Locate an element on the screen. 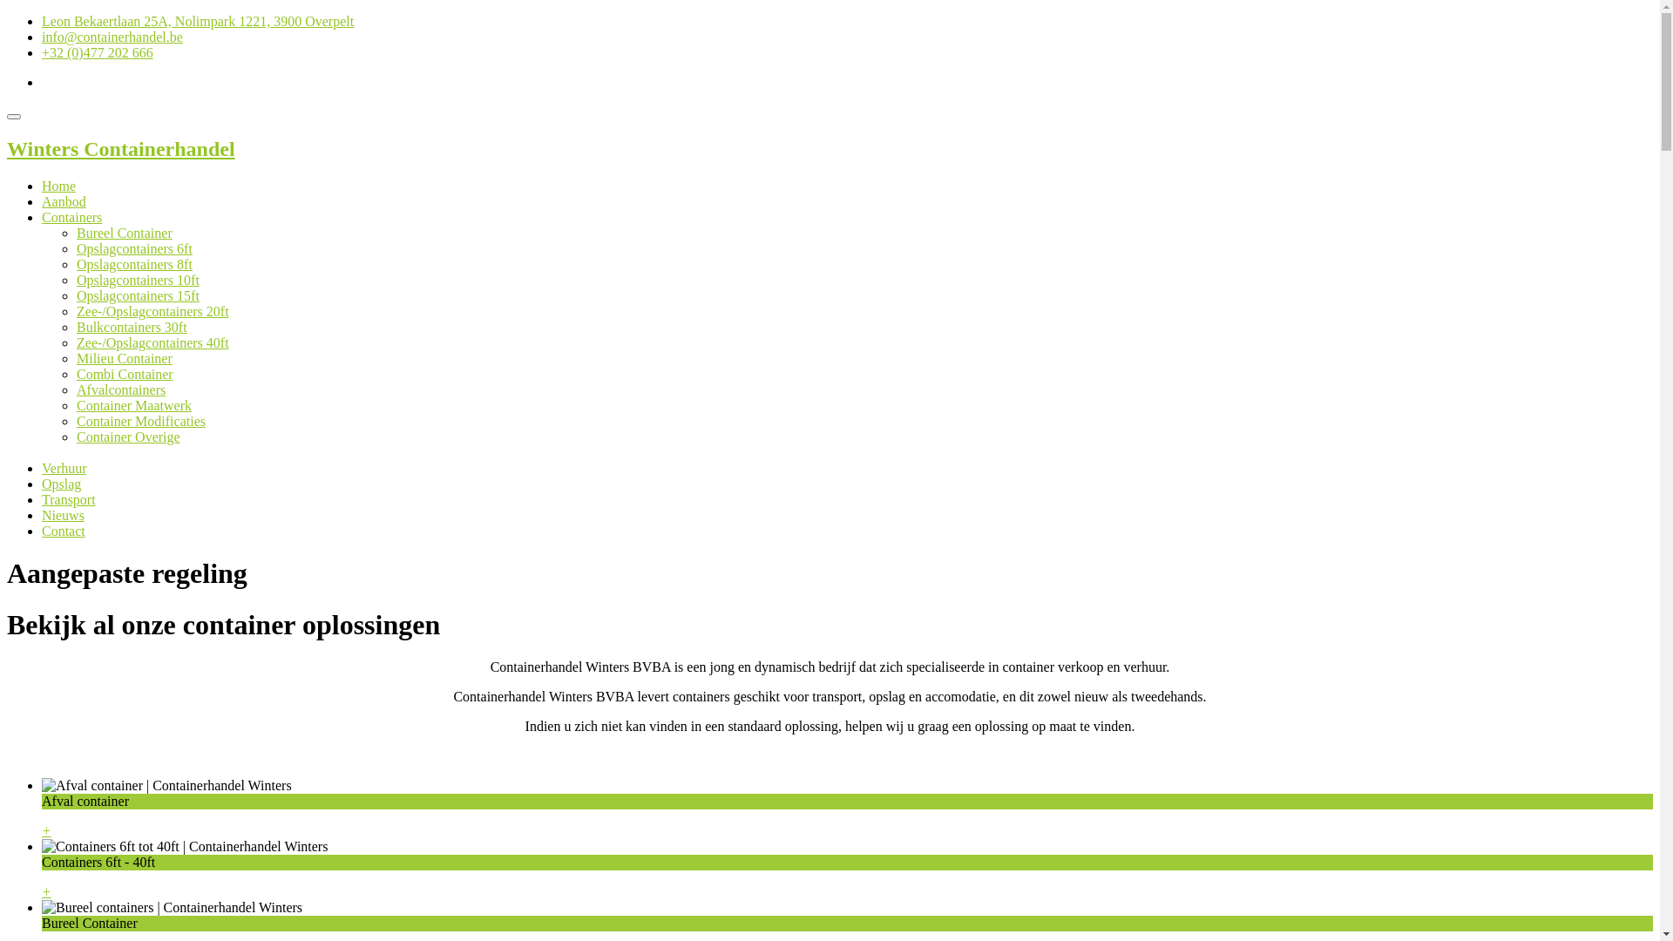 The image size is (1673, 941). Nieuws is located at coordinates (63, 516).